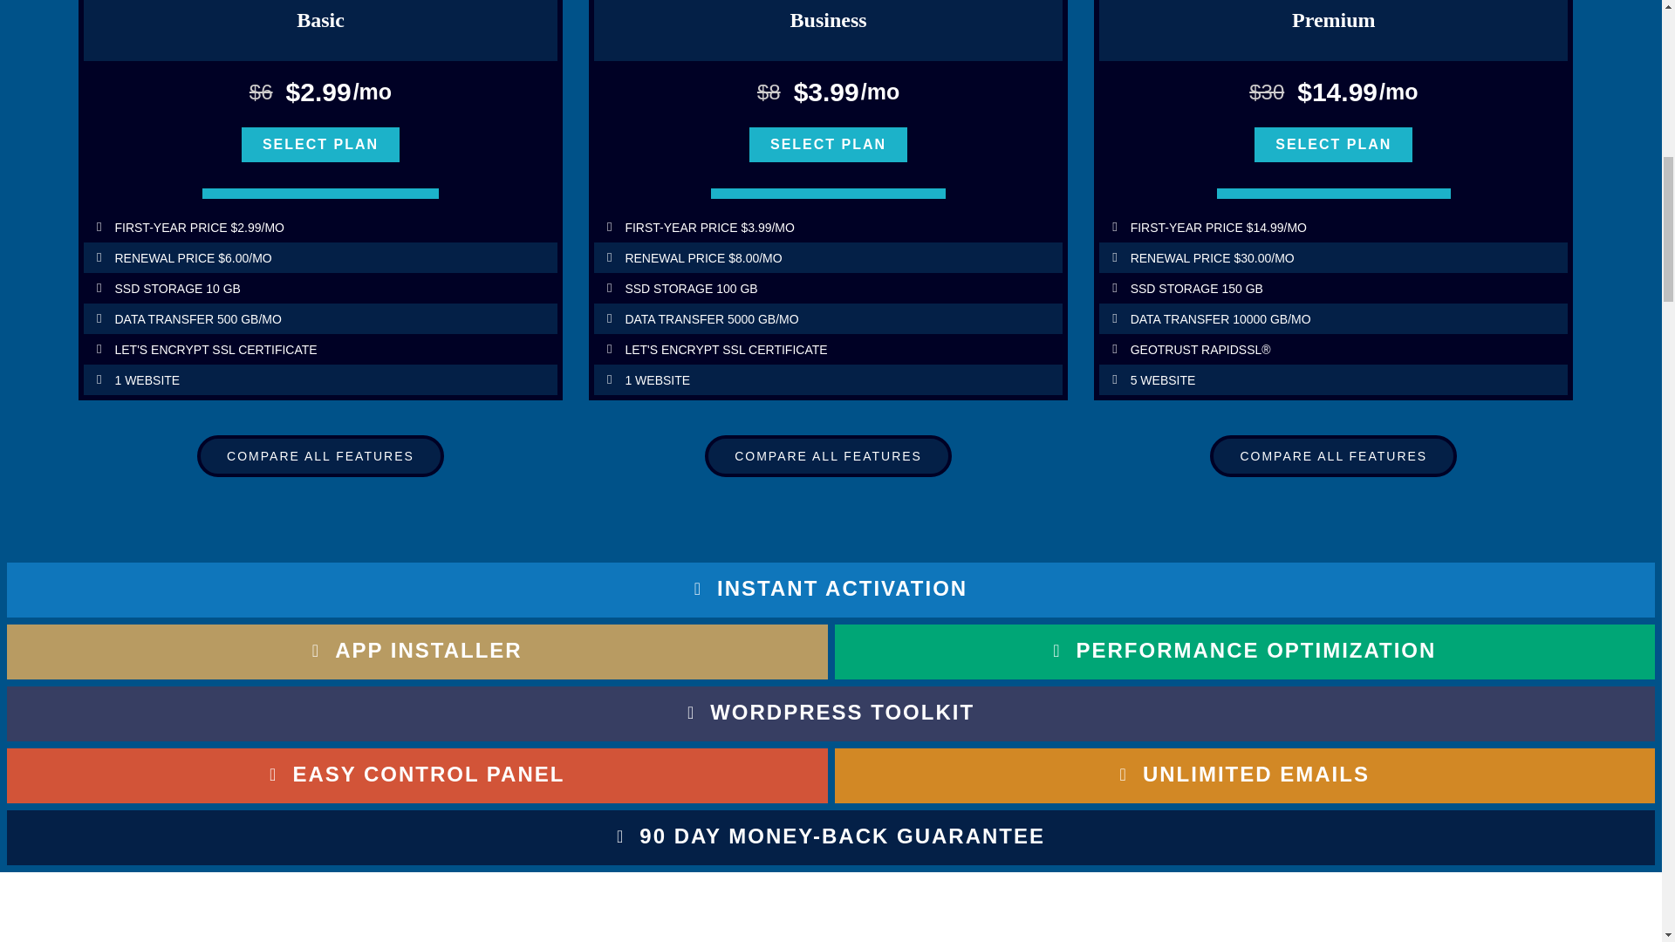  What do you see at coordinates (320, 455) in the screenshot?
I see `COMPARE ALL FEATURES` at bounding box center [320, 455].